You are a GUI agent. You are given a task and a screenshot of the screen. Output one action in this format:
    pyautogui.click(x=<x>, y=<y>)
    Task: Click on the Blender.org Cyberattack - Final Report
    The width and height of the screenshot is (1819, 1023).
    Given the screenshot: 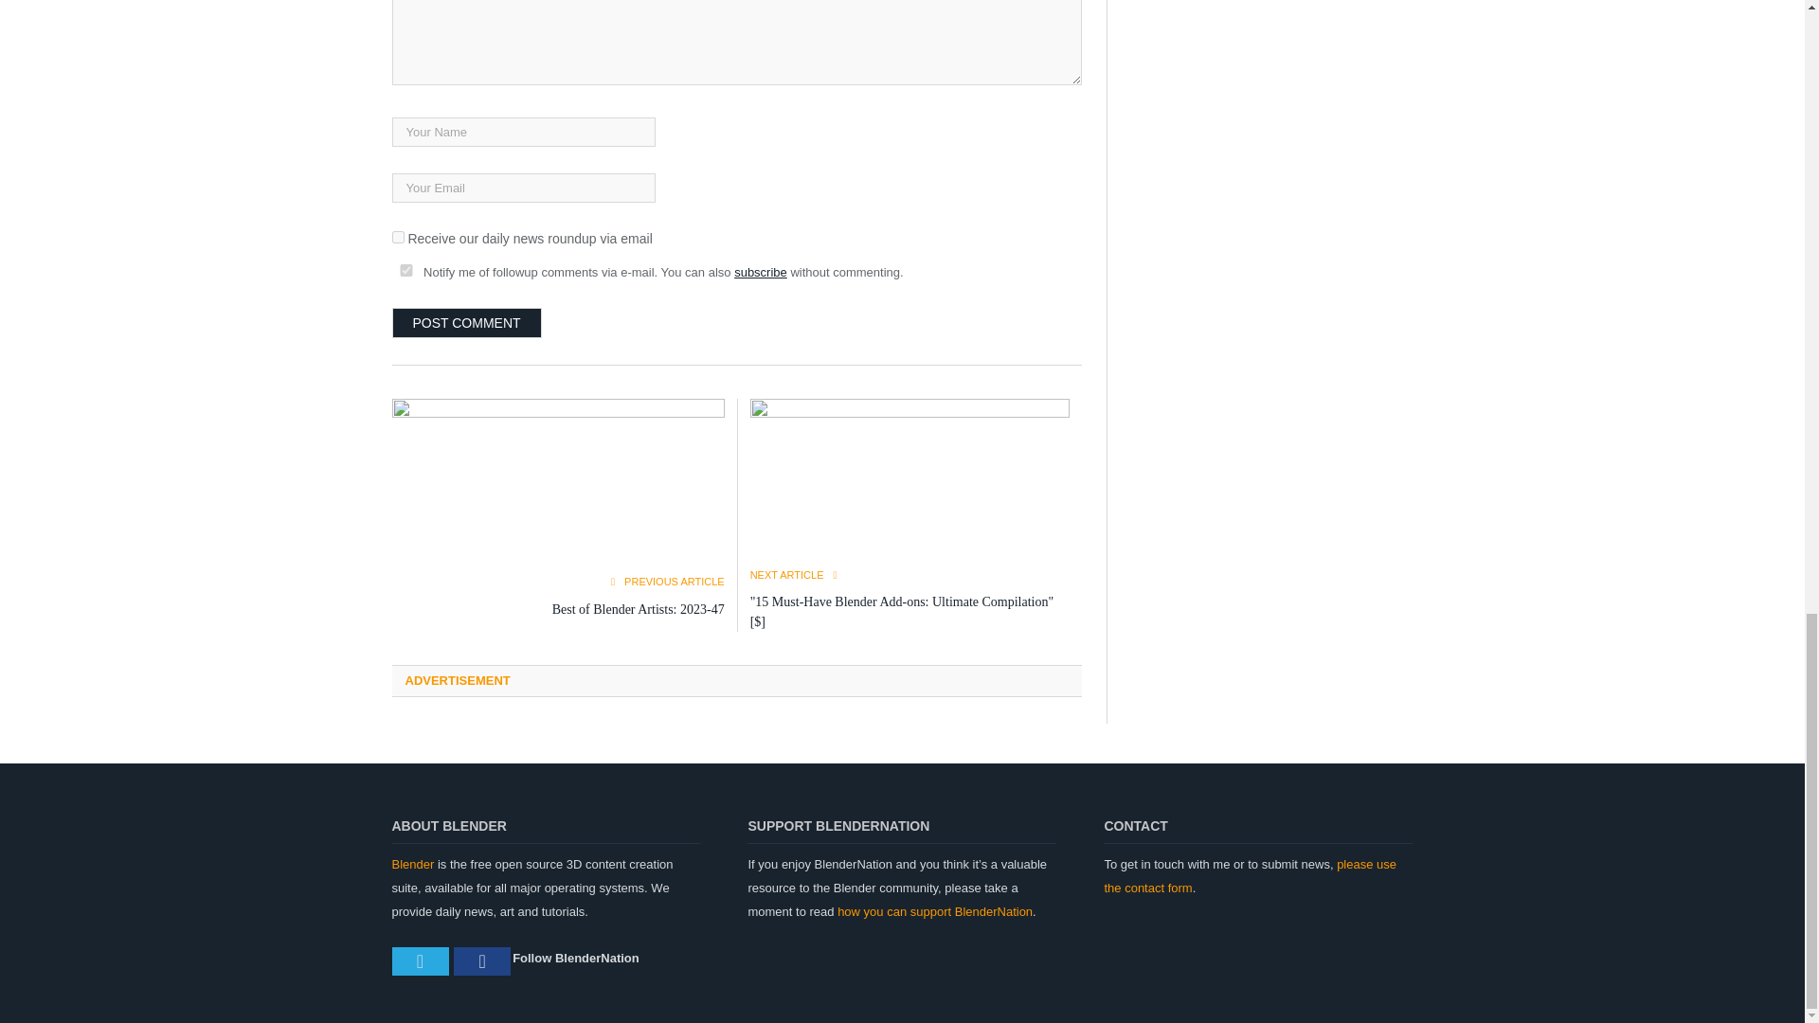 What is the action you would take?
    pyautogui.click(x=909, y=483)
    